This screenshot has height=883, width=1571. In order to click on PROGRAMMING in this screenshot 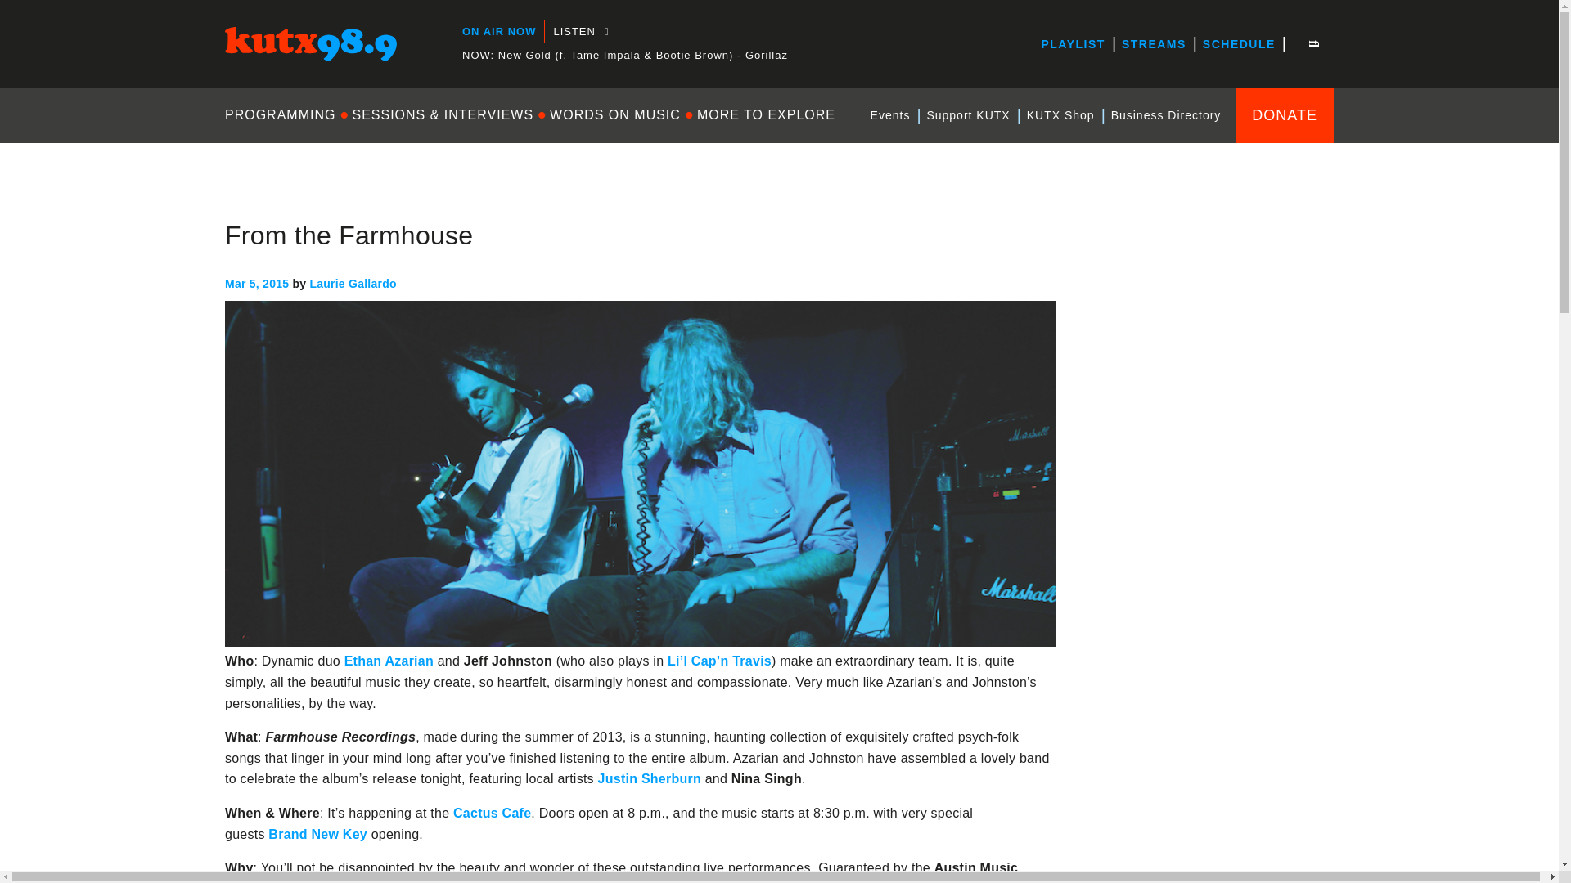, I will do `click(284, 114)`.